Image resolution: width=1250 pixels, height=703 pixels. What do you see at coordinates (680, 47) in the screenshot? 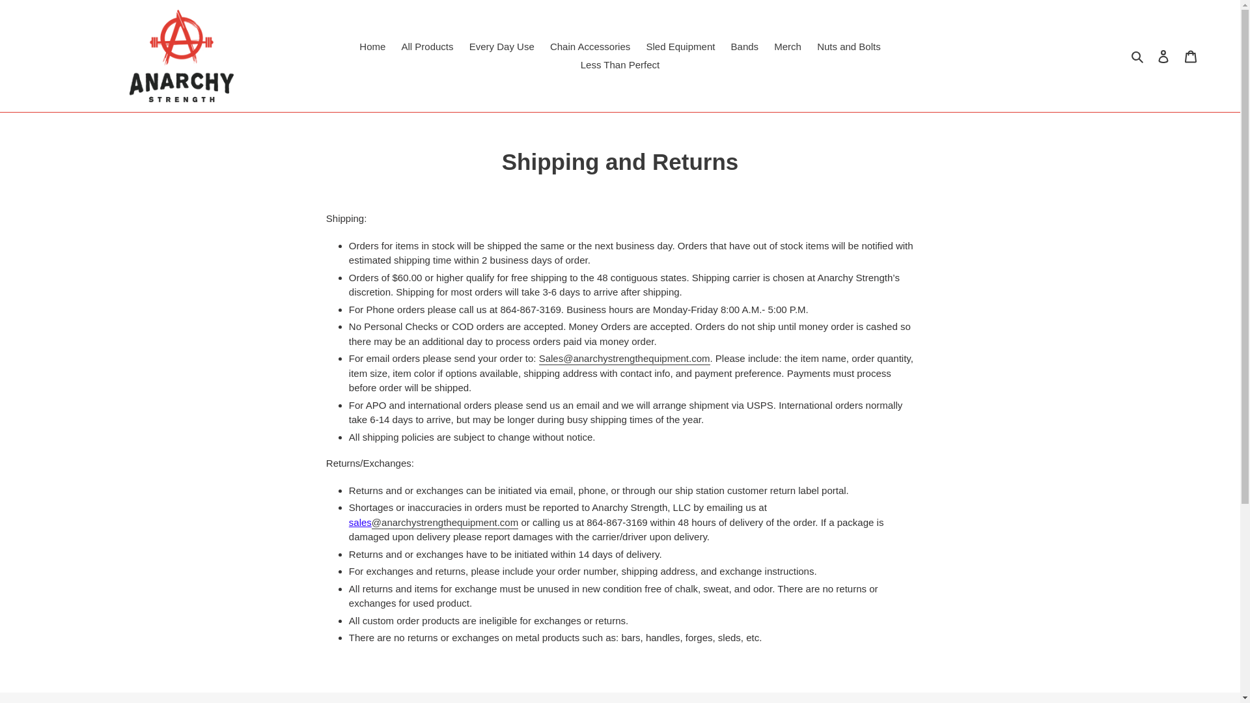
I see `Sled Equipment` at bounding box center [680, 47].